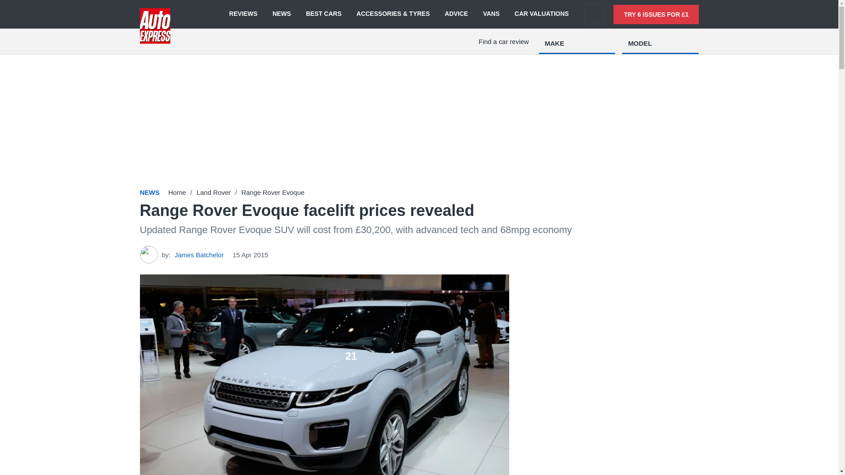 The height and width of the screenshot is (475, 845). I want to click on VANS, so click(491, 14).